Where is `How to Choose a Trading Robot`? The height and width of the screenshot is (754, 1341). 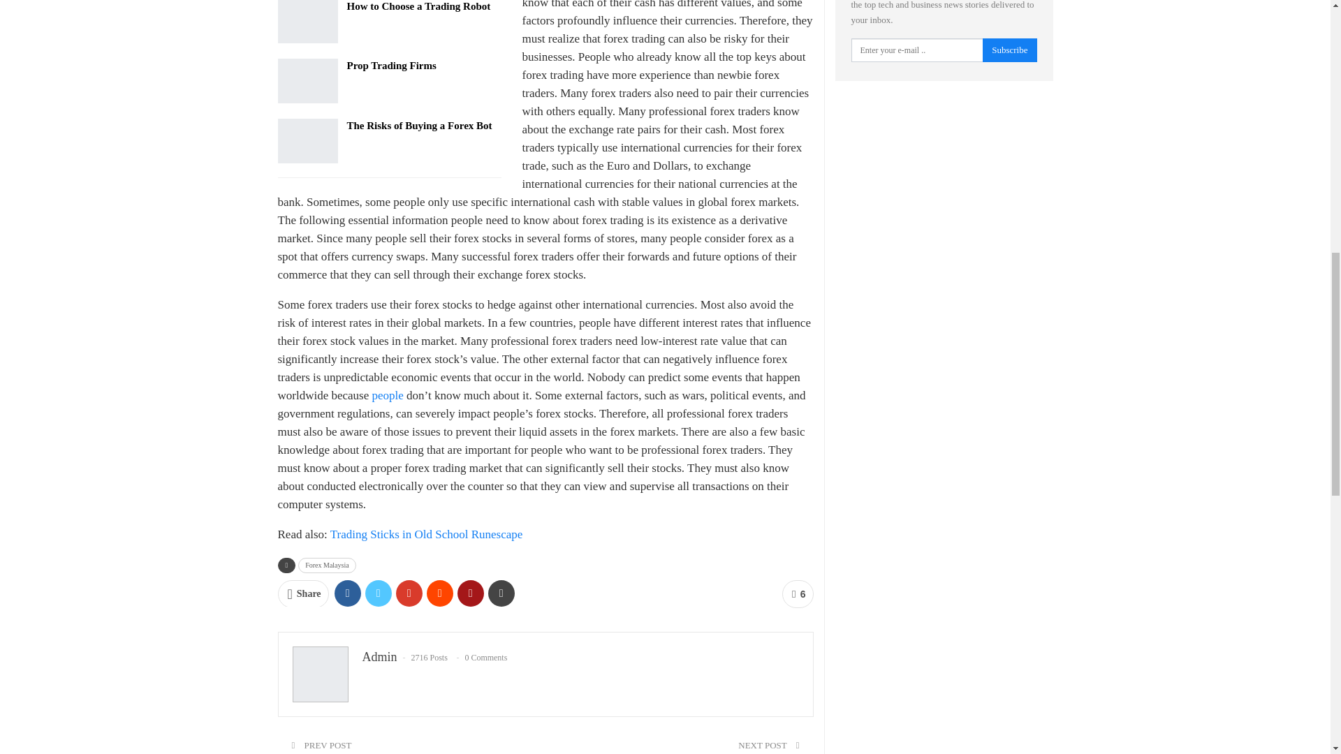
How to Choose a Trading Robot is located at coordinates (307, 22).